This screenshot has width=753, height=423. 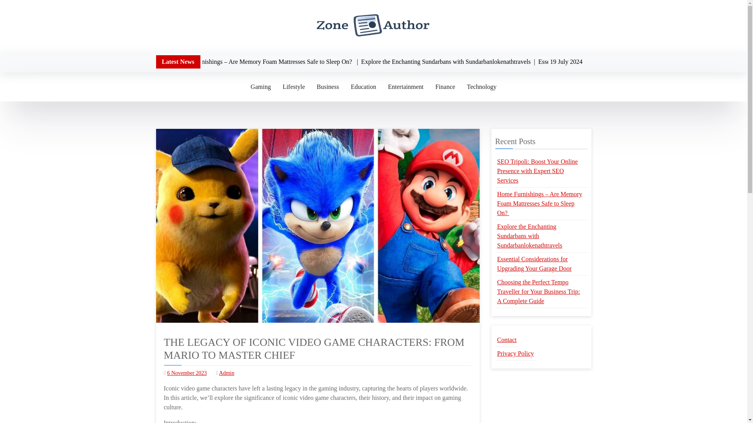 I want to click on Finance, so click(x=445, y=87).